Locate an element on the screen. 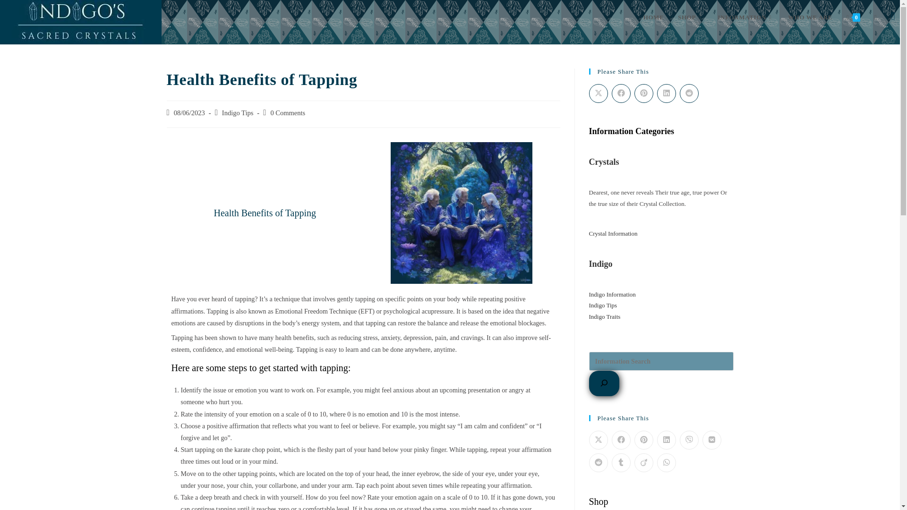  Share on VK is located at coordinates (711, 440).